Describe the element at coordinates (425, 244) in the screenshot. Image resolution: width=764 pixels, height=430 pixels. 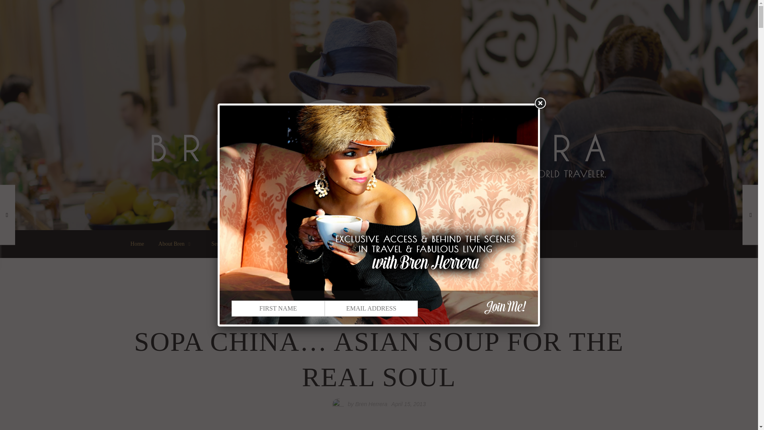
I see `Culture` at that location.